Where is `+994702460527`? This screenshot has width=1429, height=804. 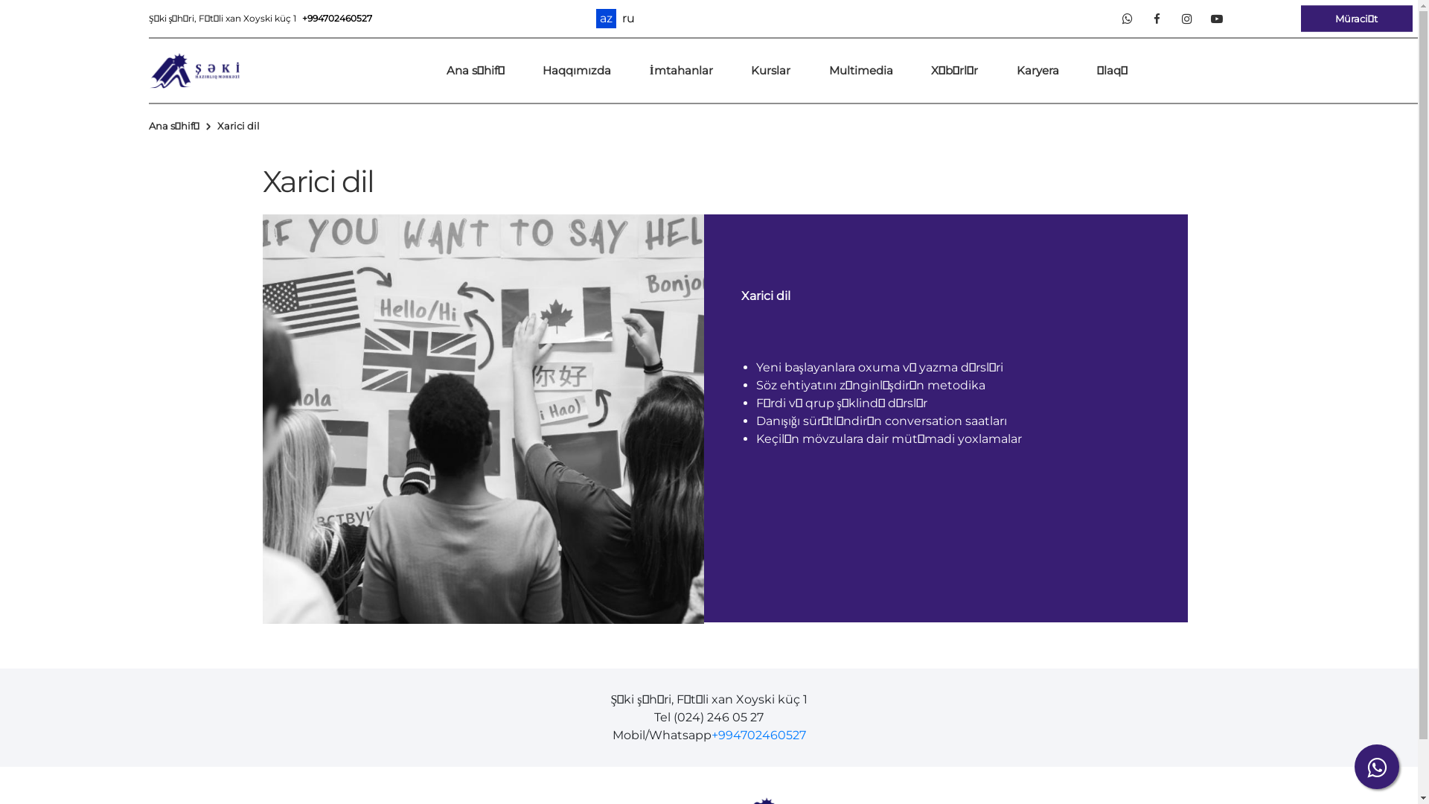
+994702460527 is located at coordinates (759, 736).